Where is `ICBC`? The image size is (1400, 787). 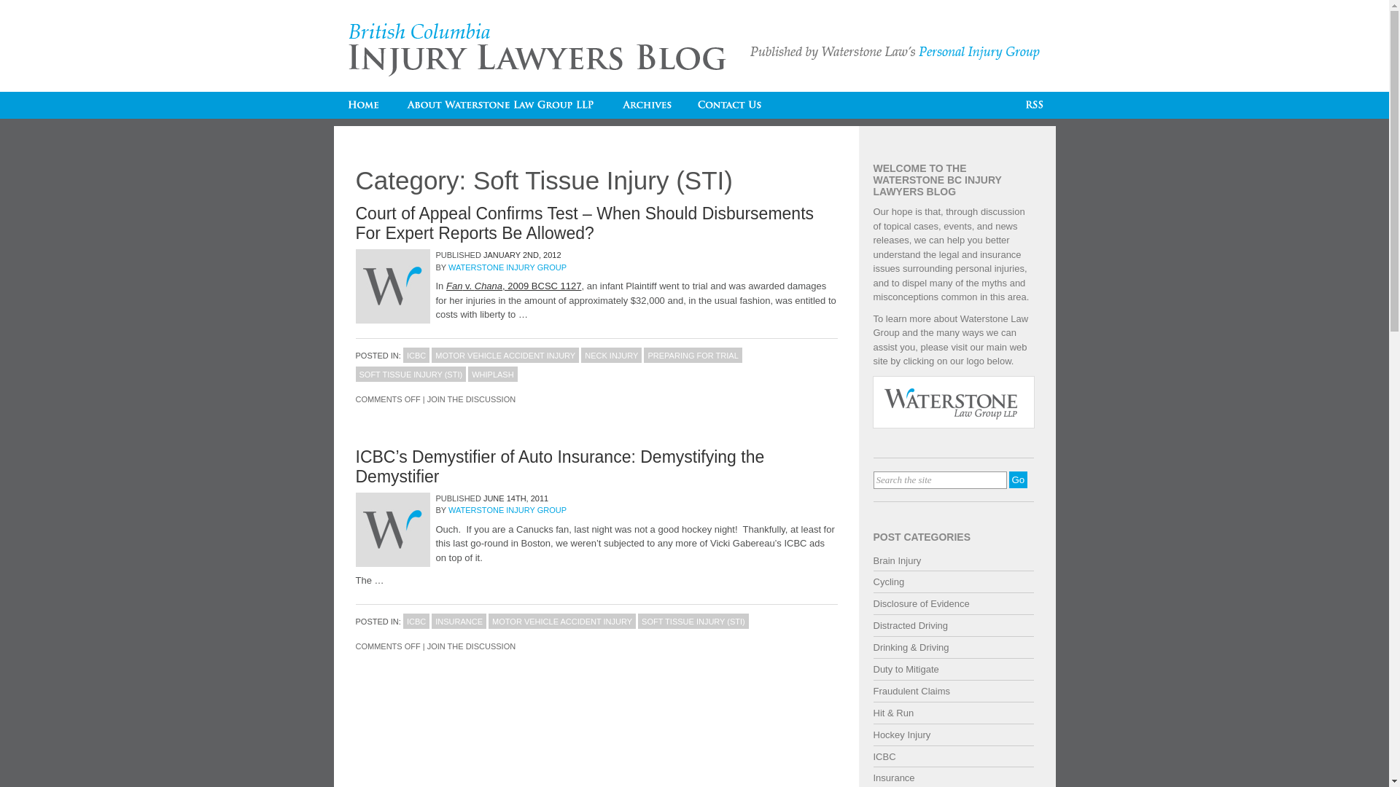 ICBC is located at coordinates (885, 756).